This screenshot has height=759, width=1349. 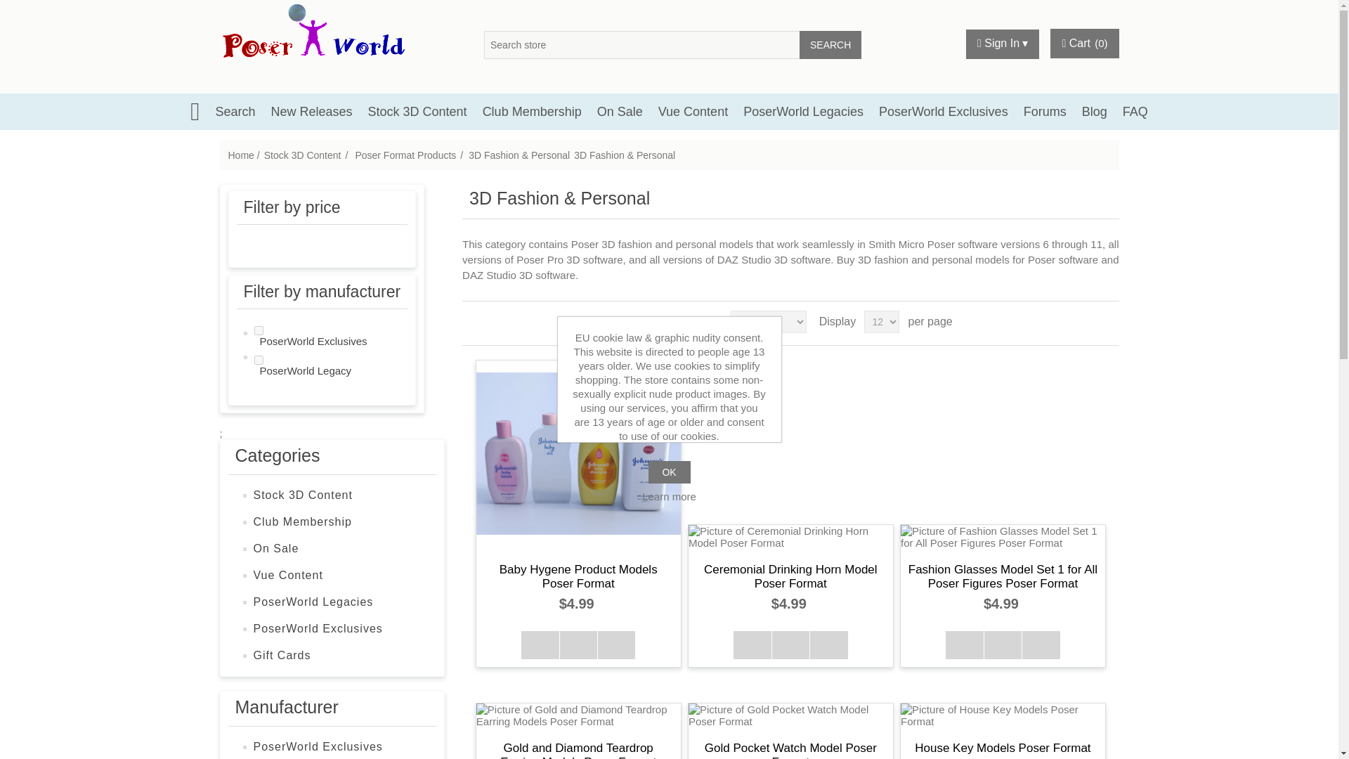 I want to click on Add to wishlist, so click(x=828, y=645).